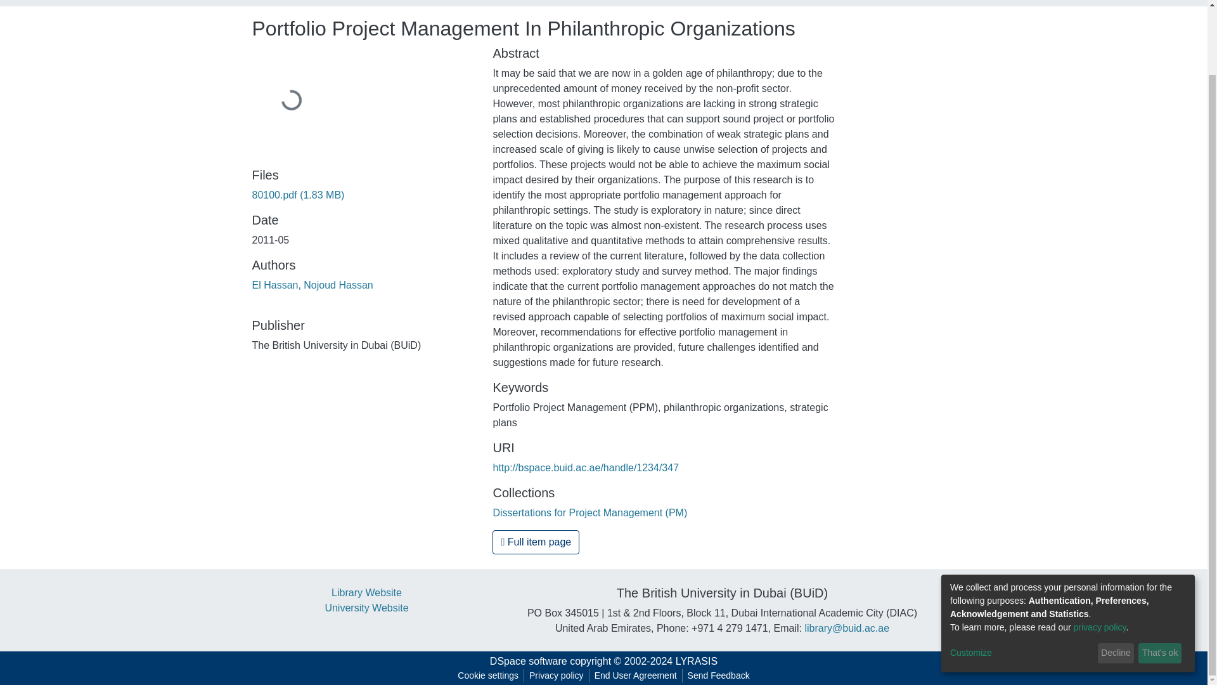 The width and height of the screenshot is (1217, 685). What do you see at coordinates (1022, 578) in the screenshot?
I see `Customize` at bounding box center [1022, 578].